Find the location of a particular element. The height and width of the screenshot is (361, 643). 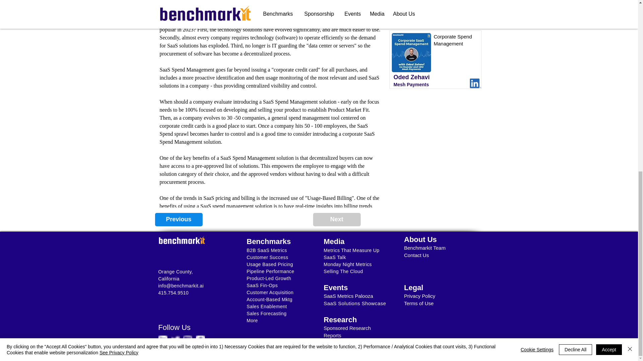

B2B SaaS Metrics is located at coordinates (267, 250).